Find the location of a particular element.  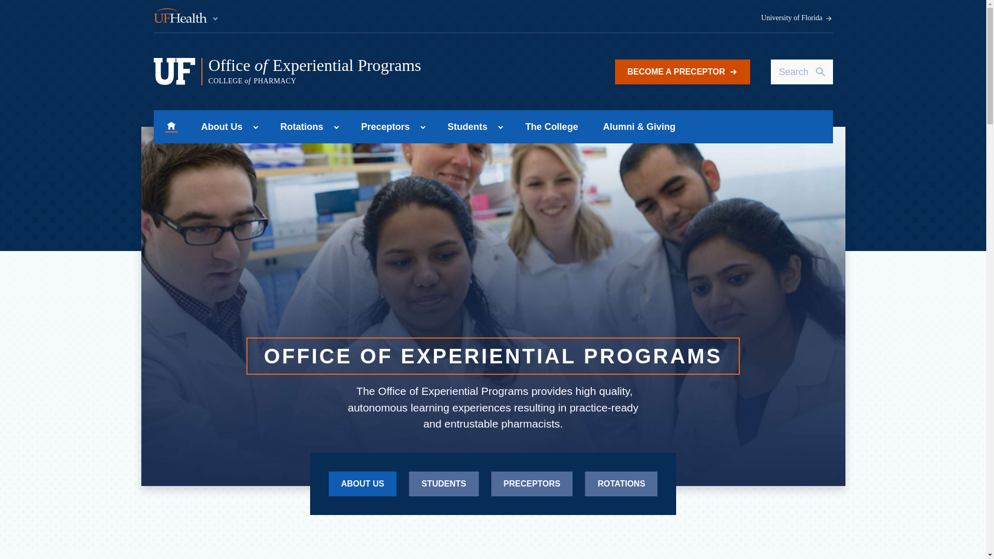

Skip to main content is located at coordinates (352, 71).